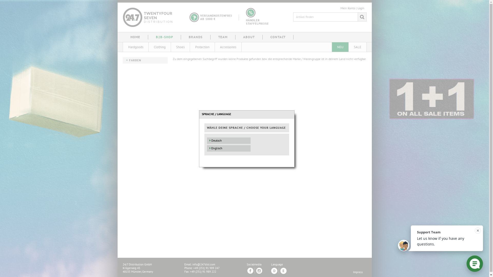  What do you see at coordinates (358, 272) in the screenshot?
I see `Impress` at bounding box center [358, 272].